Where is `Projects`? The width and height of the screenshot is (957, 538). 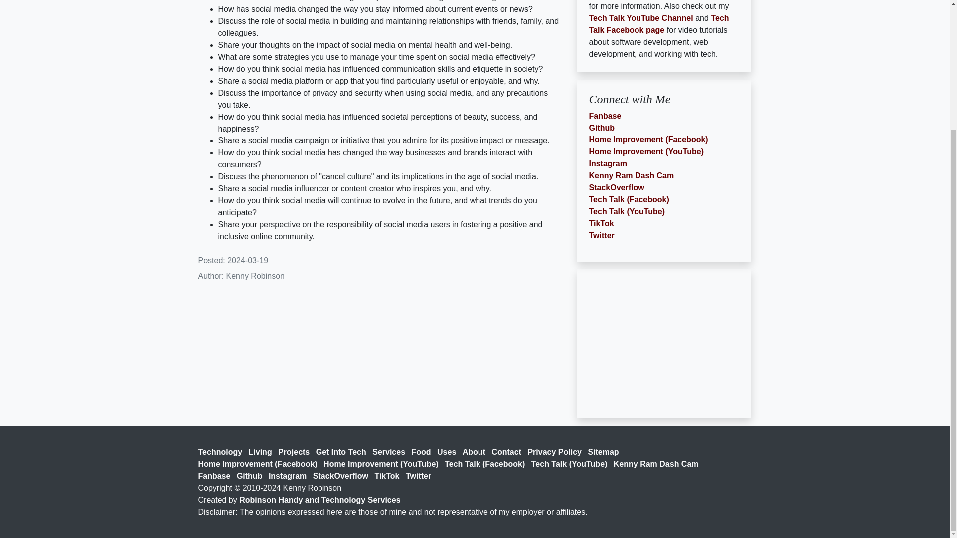
Projects is located at coordinates (296, 451).